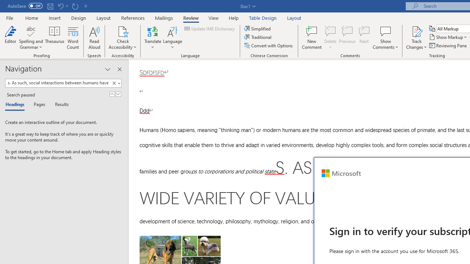  I want to click on Language, so click(173, 37).